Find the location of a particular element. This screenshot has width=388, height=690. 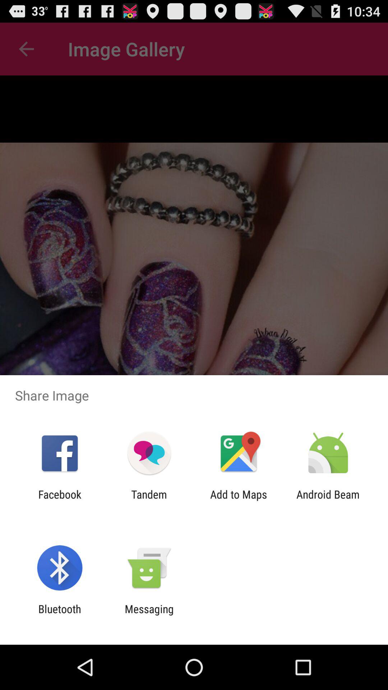

turn off the facebook app is located at coordinates (60, 501).